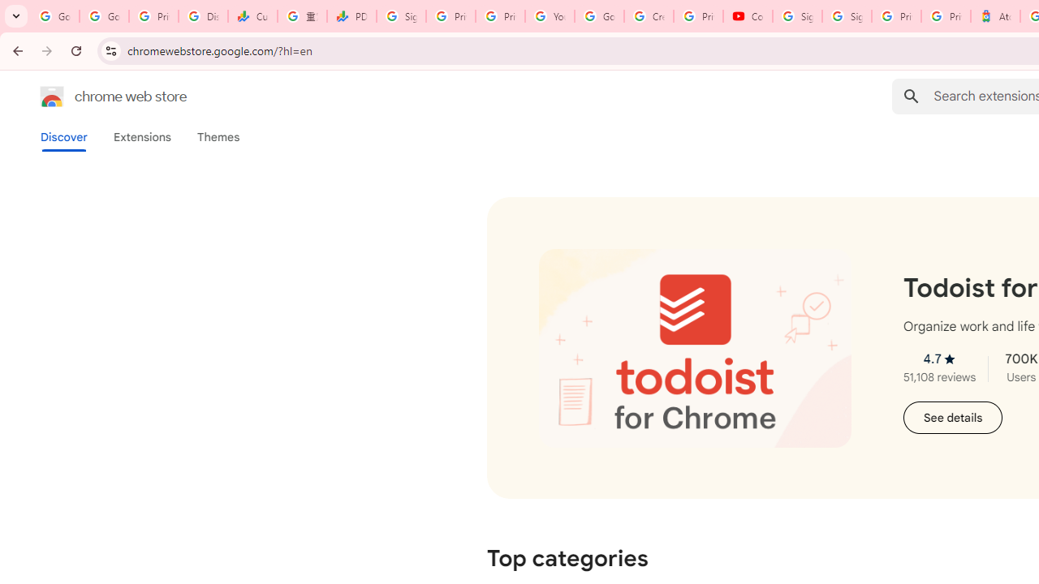  Describe the element at coordinates (748, 16) in the screenshot. I see `Content Creator Programs & Opportunities - YouTube Creators` at that location.